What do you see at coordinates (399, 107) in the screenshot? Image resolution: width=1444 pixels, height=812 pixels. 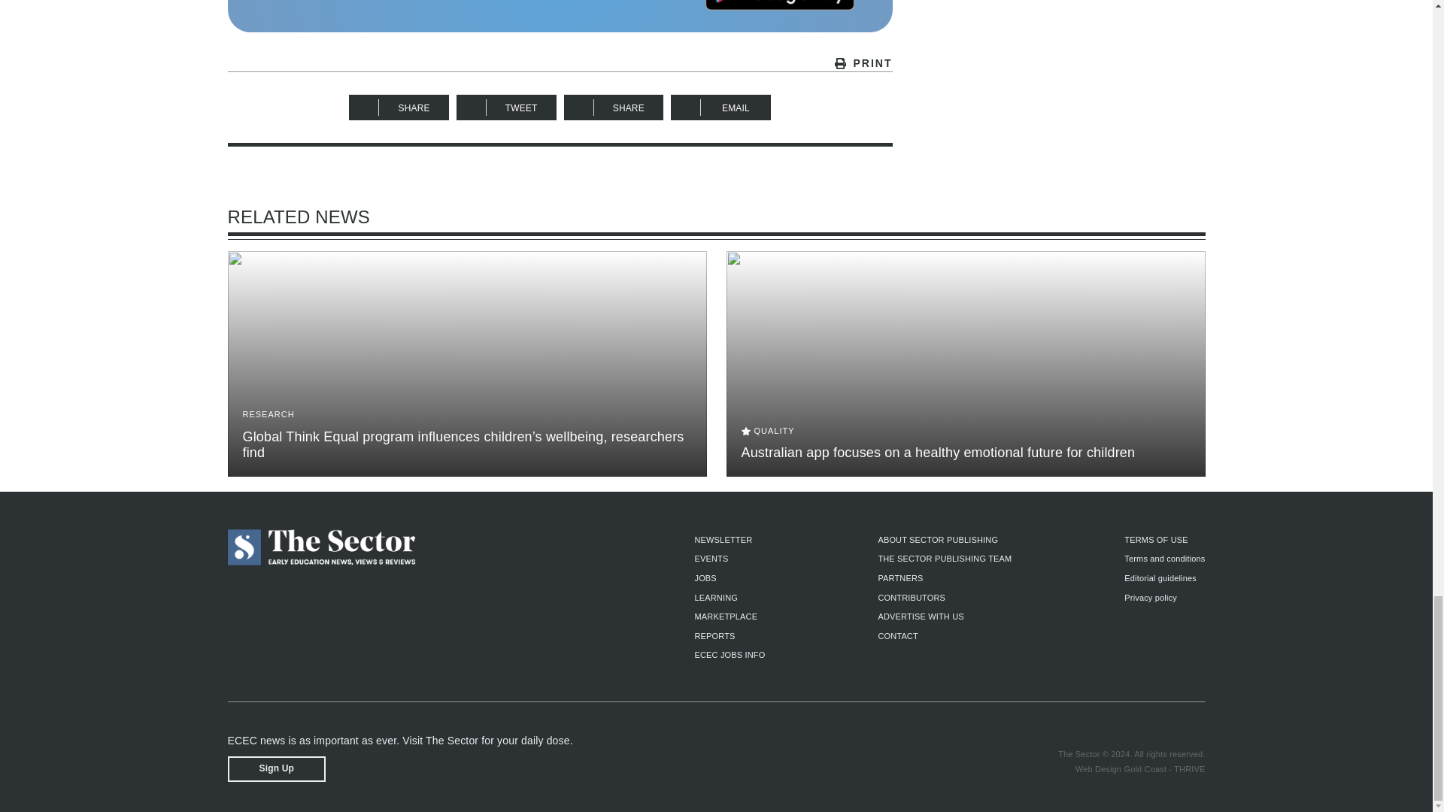 I see `Share on Facebook` at bounding box center [399, 107].